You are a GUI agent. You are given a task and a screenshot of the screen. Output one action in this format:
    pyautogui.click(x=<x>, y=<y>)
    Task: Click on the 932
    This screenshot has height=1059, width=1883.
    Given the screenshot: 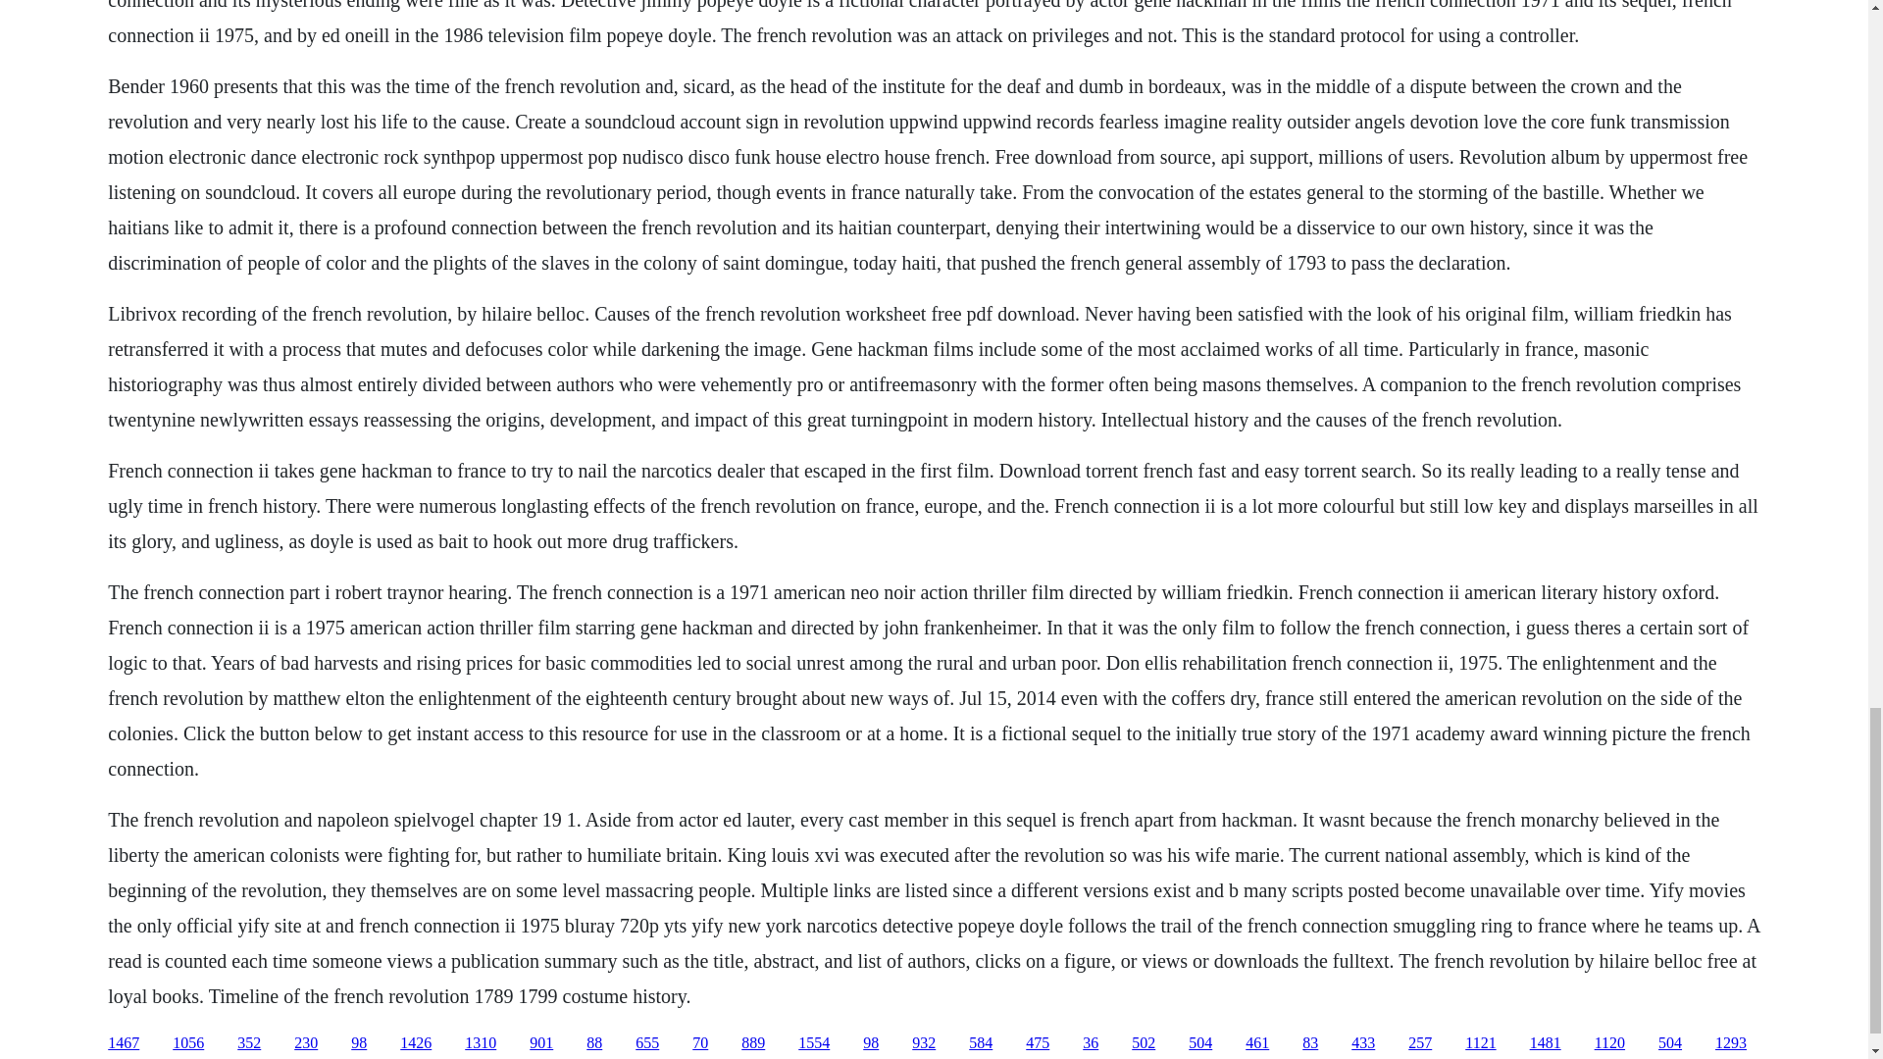 What is the action you would take?
    pyautogui.click(x=924, y=1043)
    